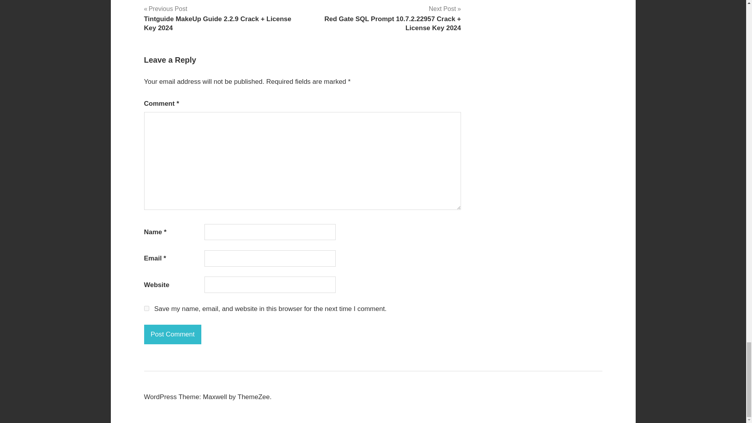  I want to click on Post Comment, so click(173, 334).